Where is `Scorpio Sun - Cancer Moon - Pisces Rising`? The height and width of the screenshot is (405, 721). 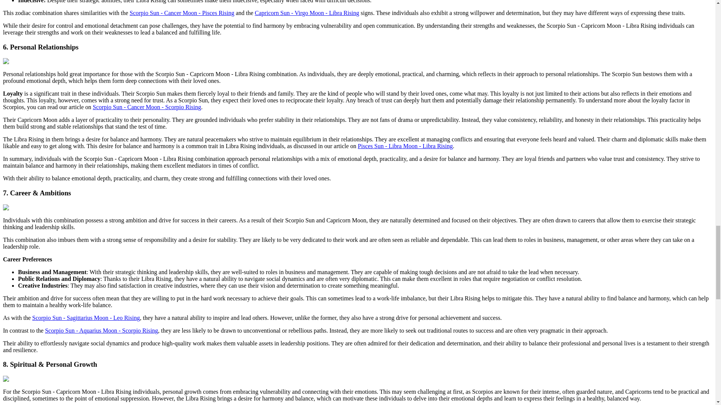
Scorpio Sun - Cancer Moon - Pisces Rising is located at coordinates (182, 13).